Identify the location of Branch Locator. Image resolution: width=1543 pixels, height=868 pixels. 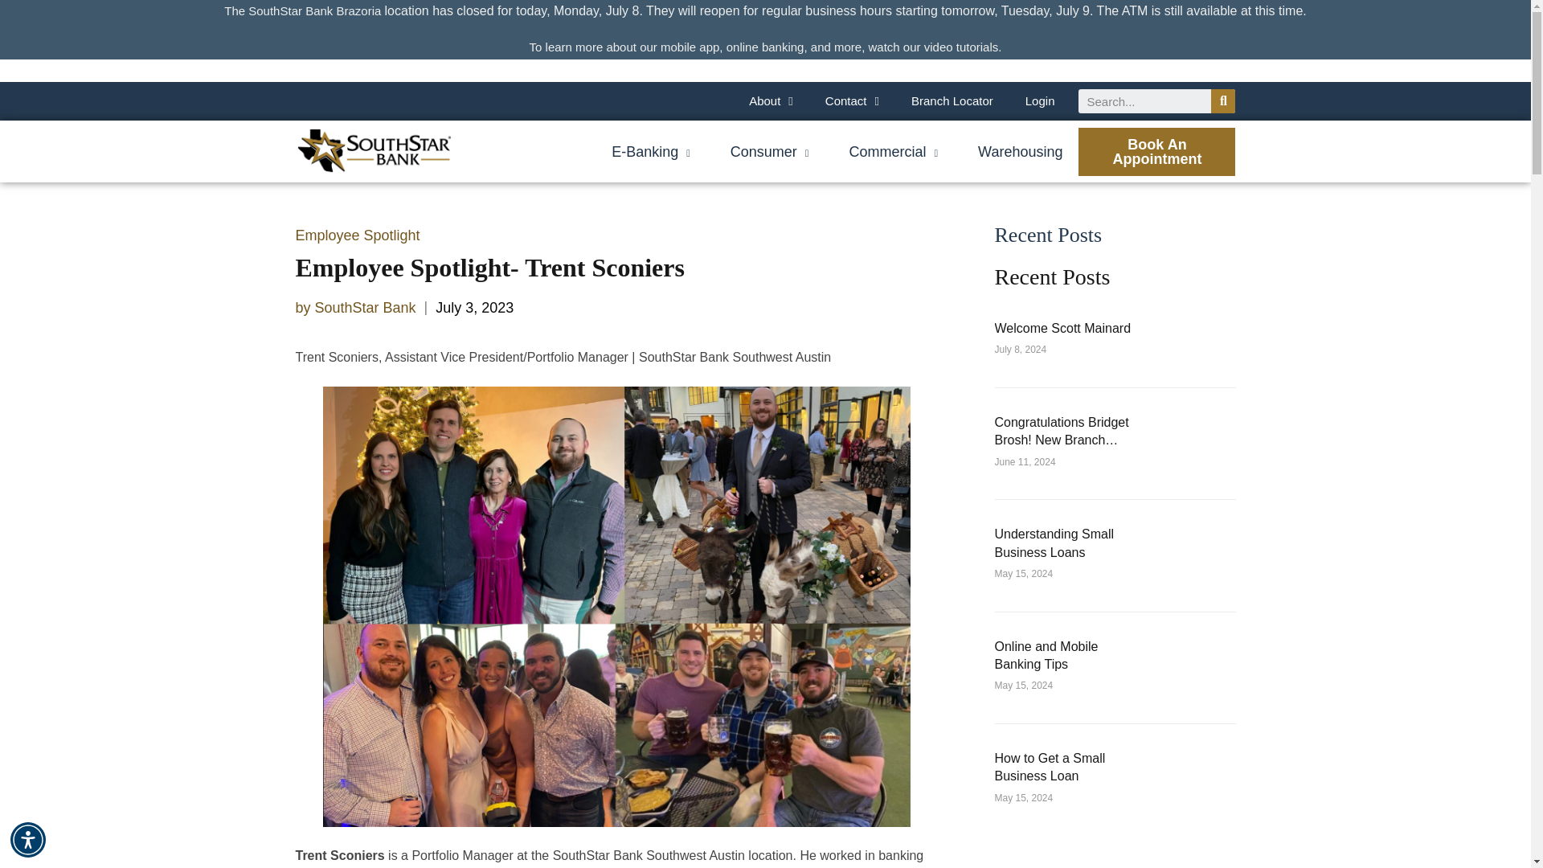
(952, 101).